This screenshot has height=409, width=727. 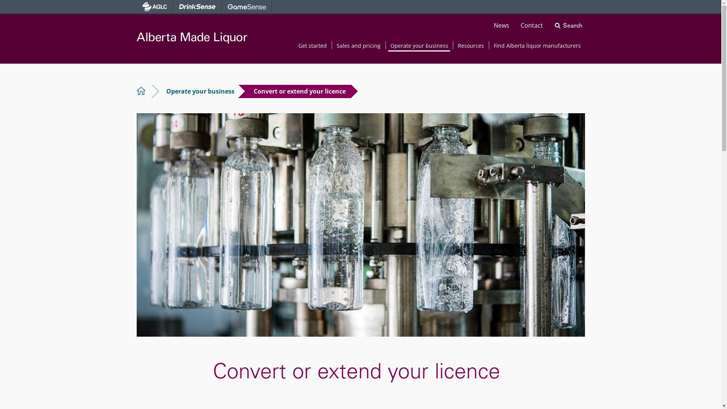 What do you see at coordinates (197, 7) in the screenshot?
I see `Drink Sense` at bounding box center [197, 7].